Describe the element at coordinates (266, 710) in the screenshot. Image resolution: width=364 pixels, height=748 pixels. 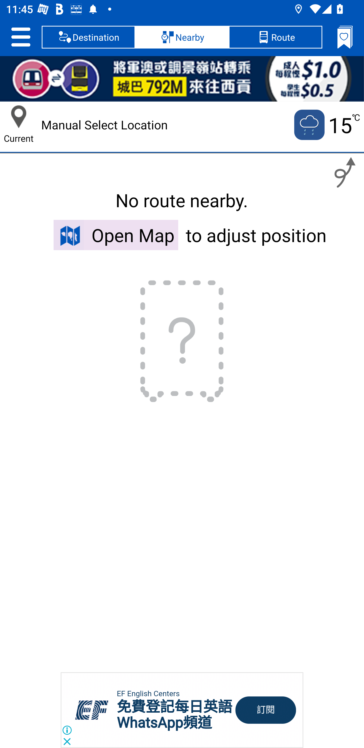
I see `訂閱` at that location.